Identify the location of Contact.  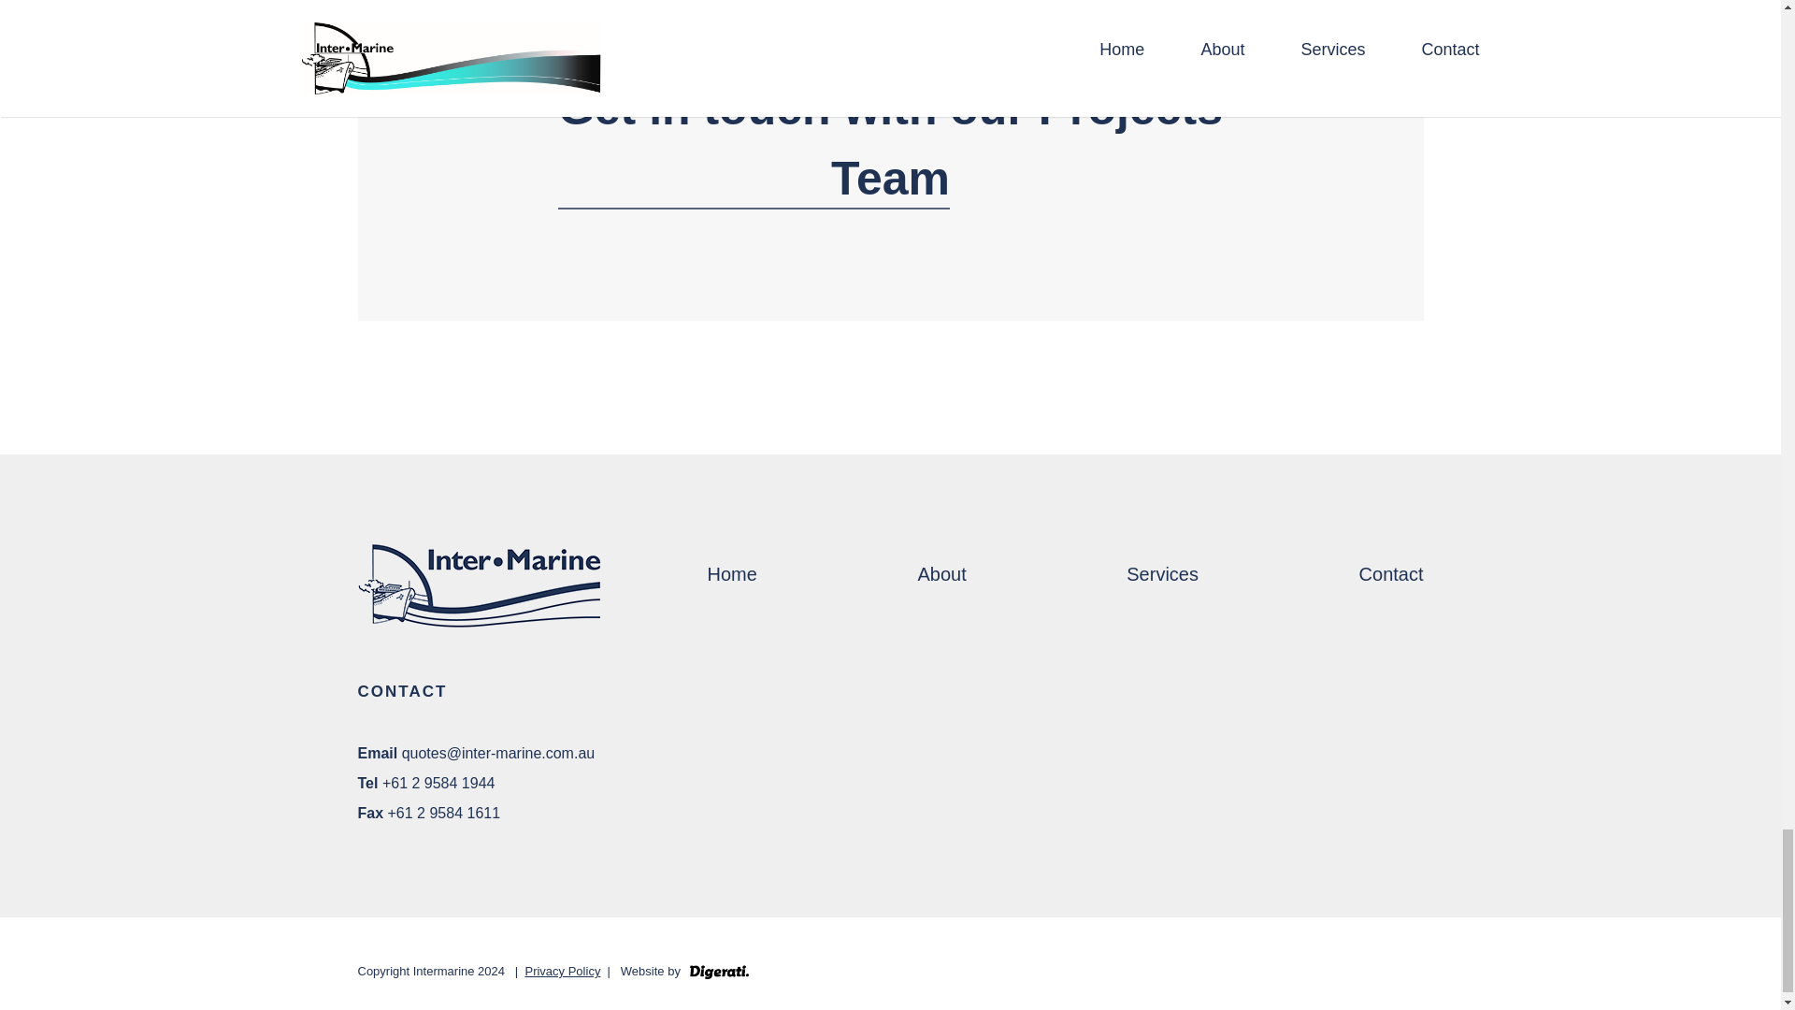
(1391, 574).